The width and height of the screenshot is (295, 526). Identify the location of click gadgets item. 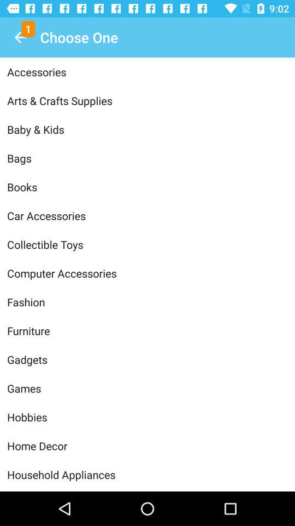
(147, 359).